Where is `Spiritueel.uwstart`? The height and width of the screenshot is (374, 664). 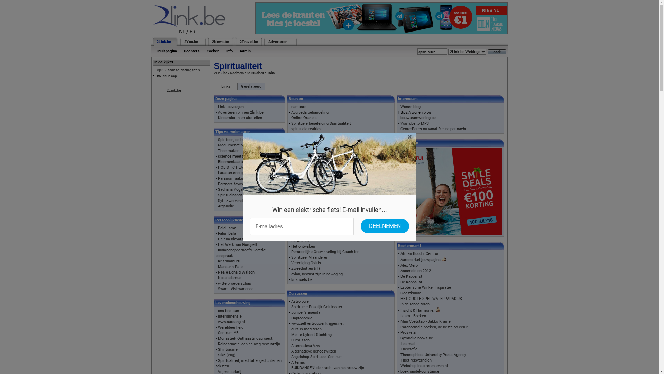 Spiritueel.uwstart is located at coordinates (306, 208).